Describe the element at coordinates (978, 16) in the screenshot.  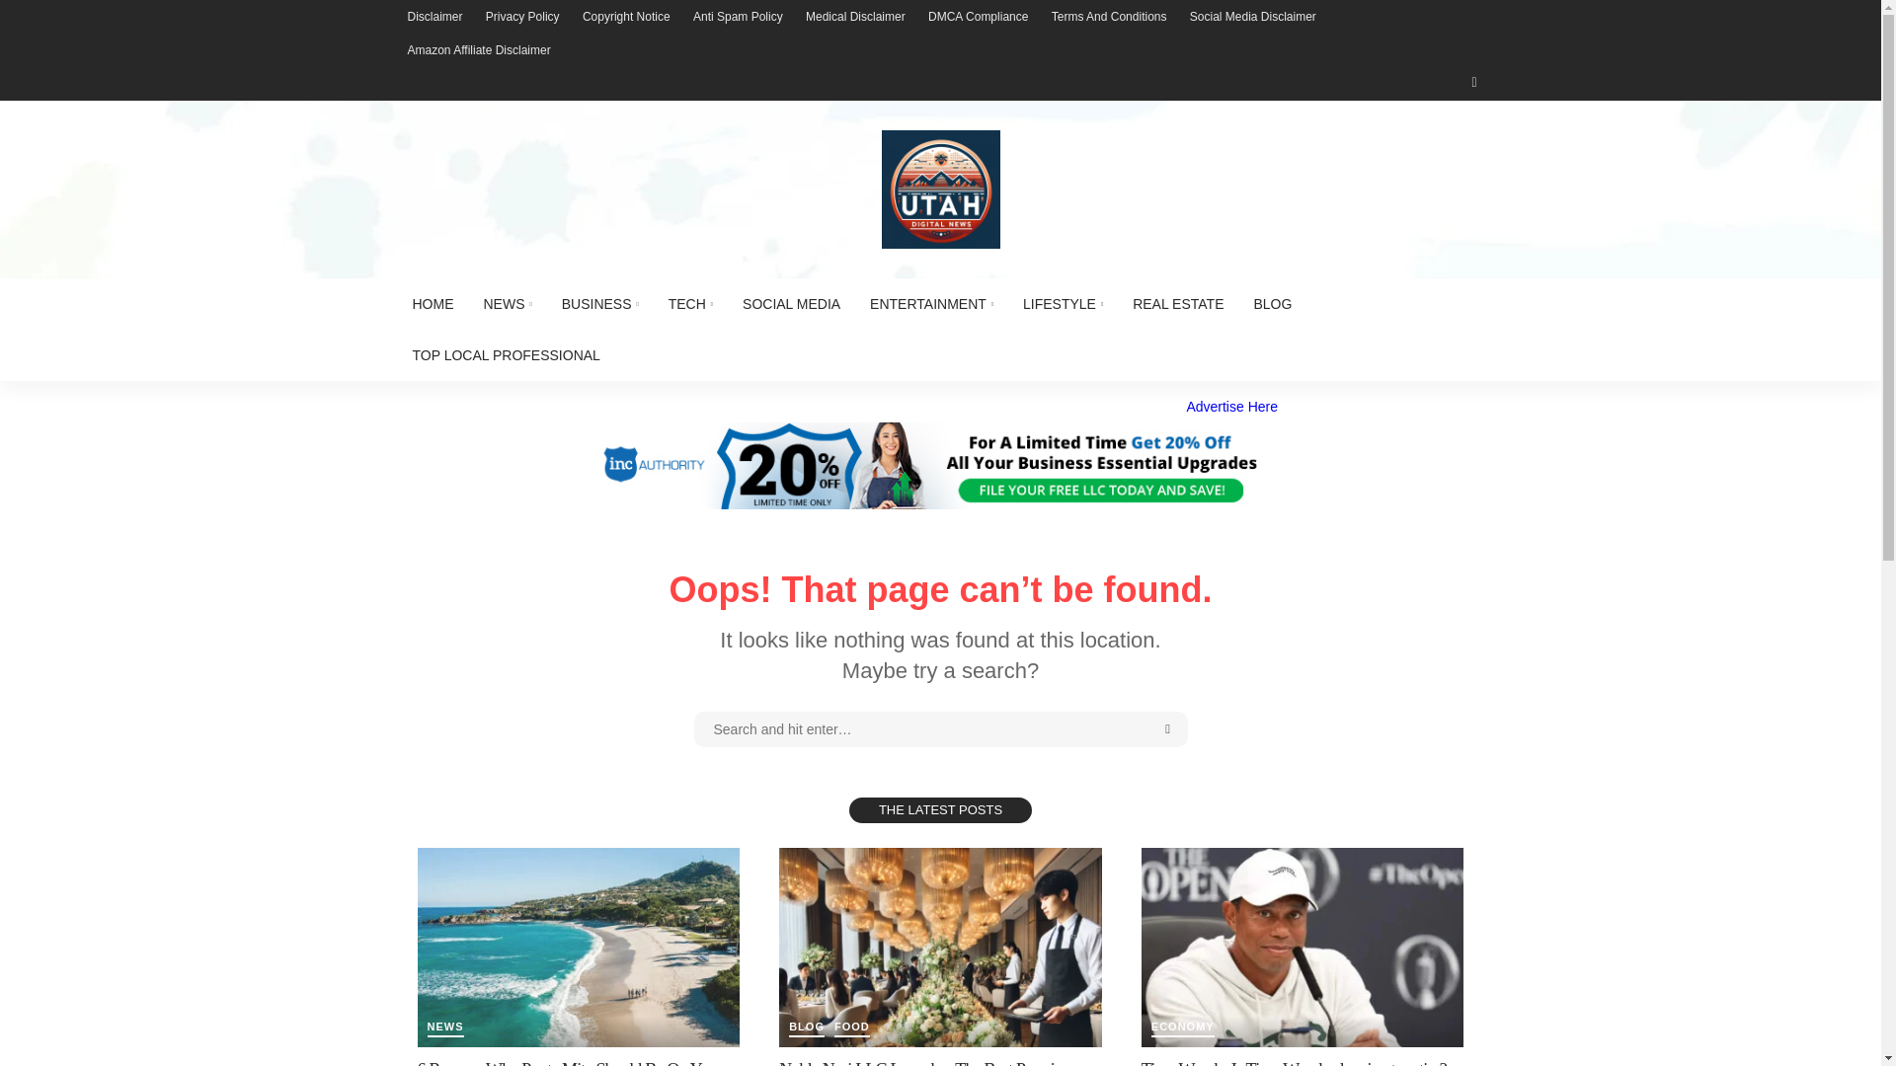
I see `DMCA Compliance` at that location.